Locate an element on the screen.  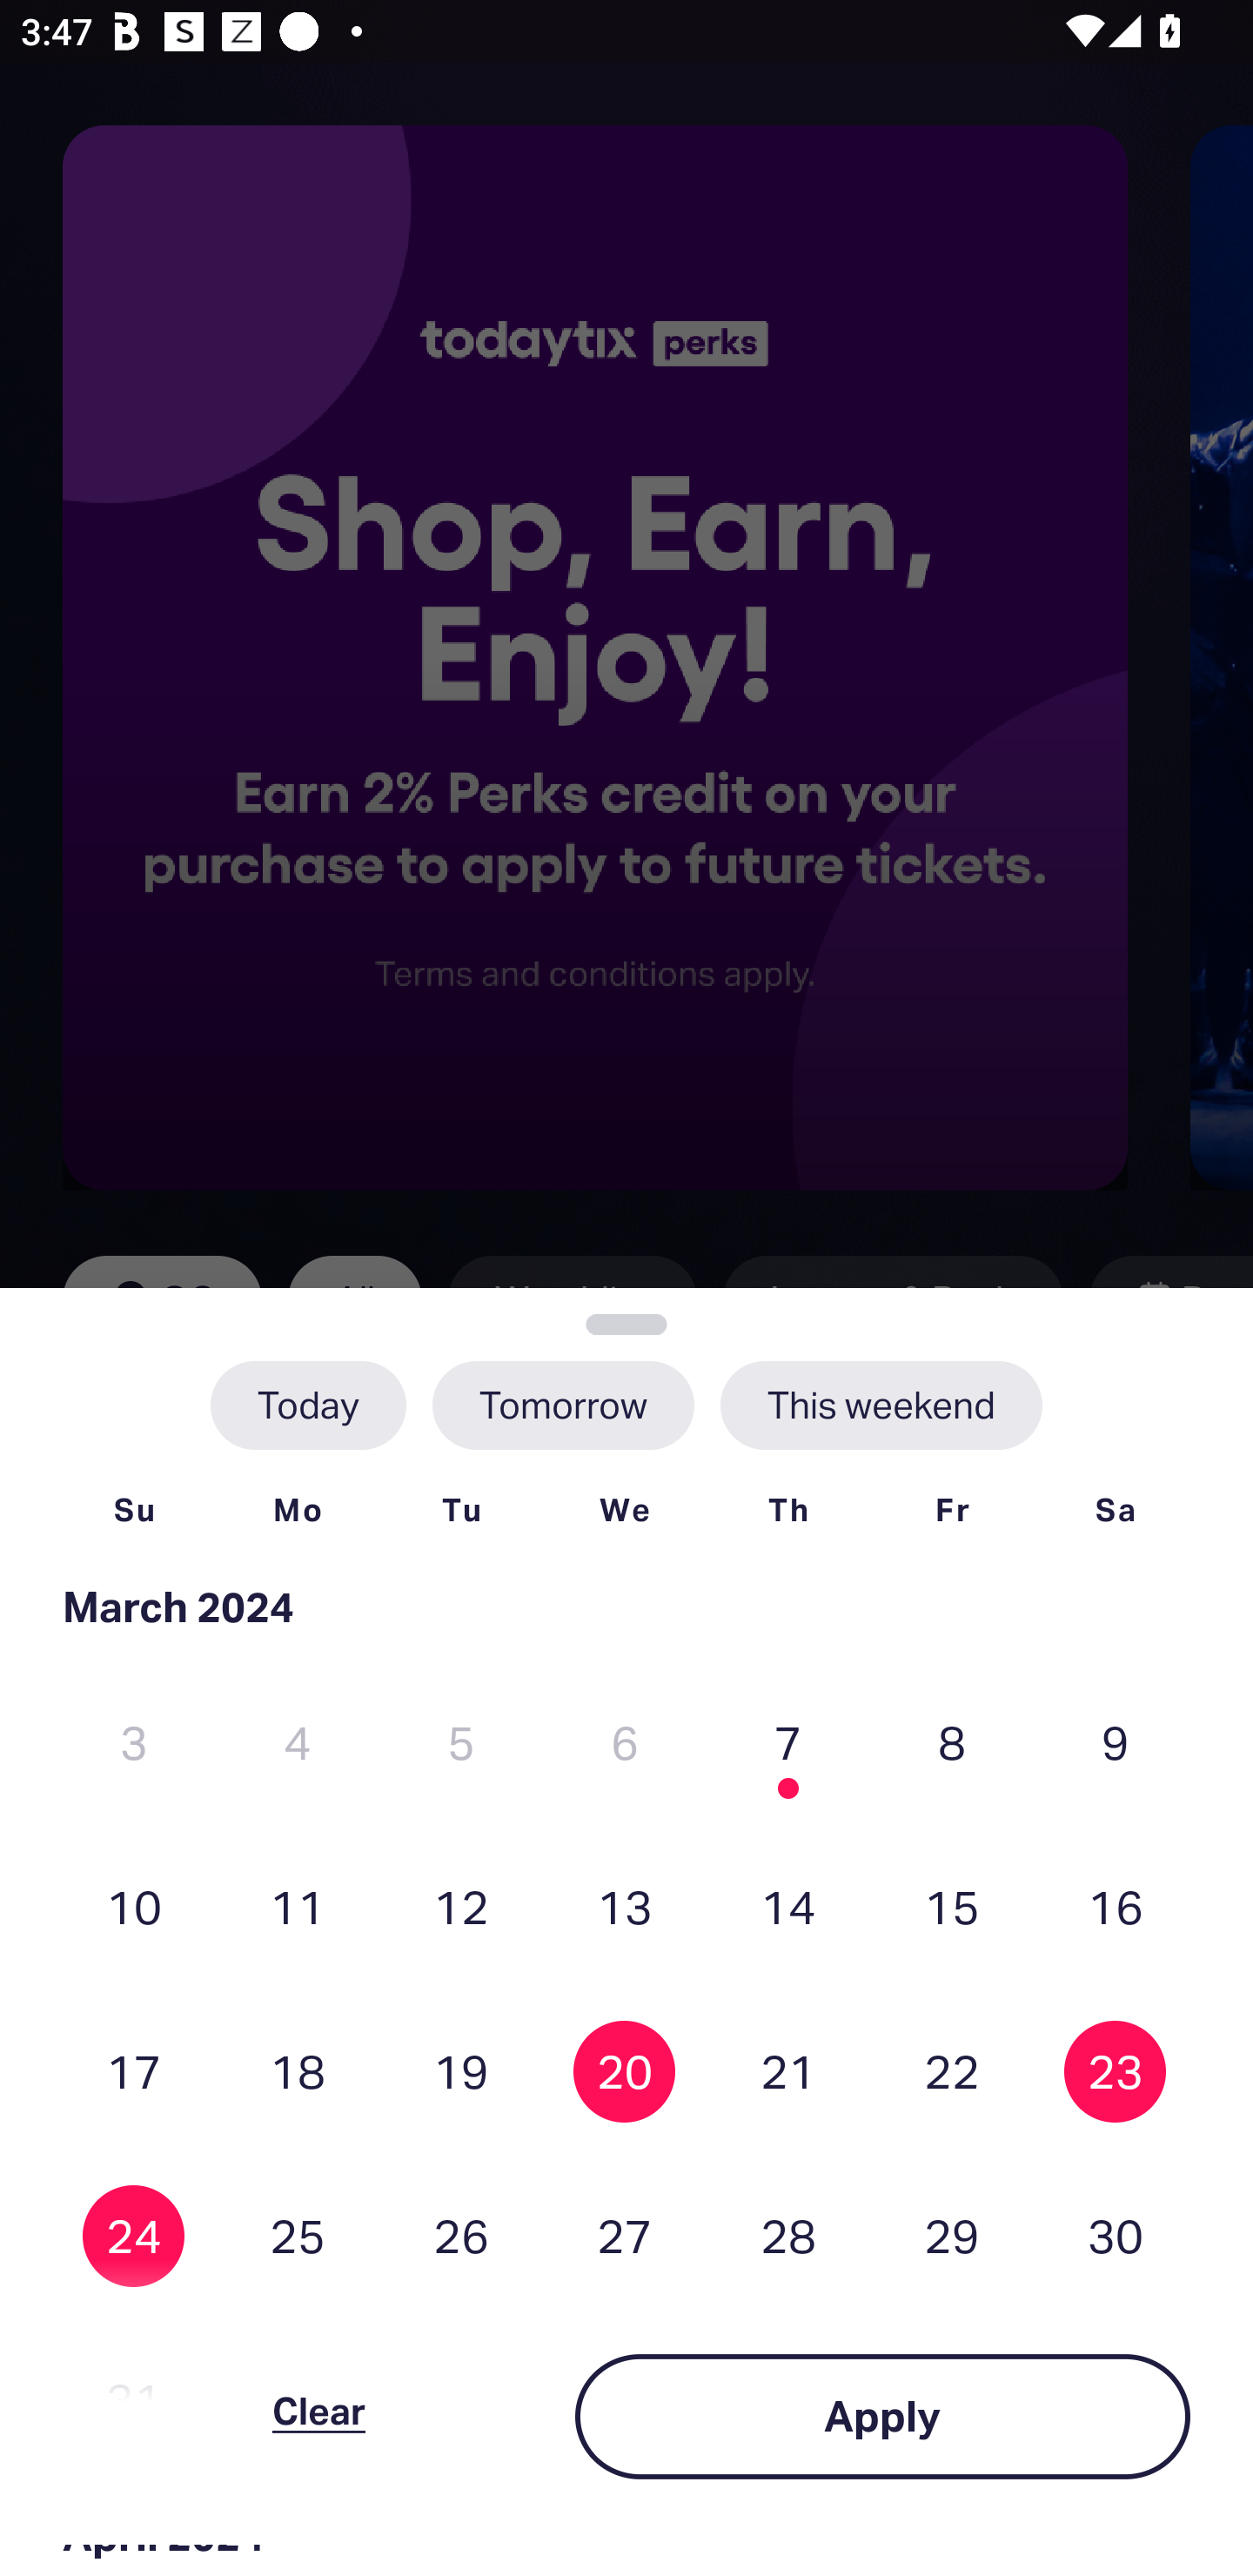
6 is located at coordinates (625, 1742).